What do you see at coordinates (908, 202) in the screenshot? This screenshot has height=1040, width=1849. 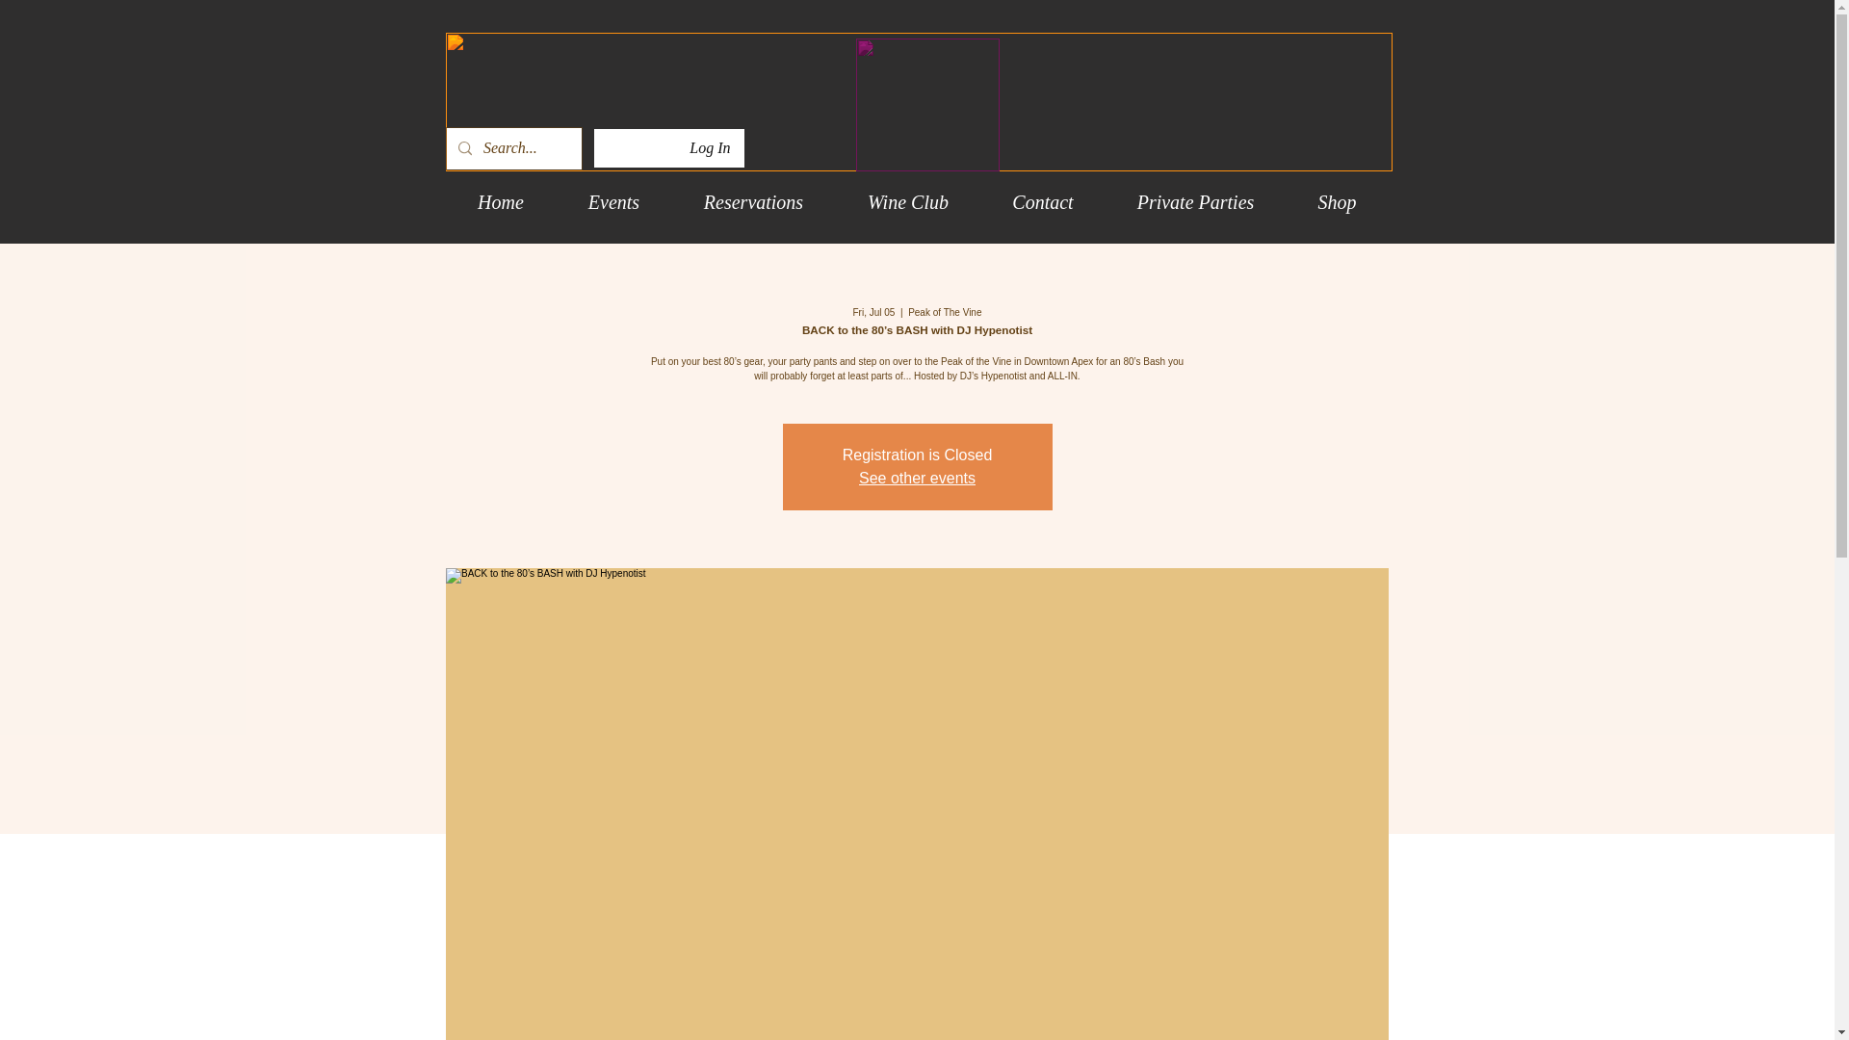 I see `Wine Club` at bounding box center [908, 202].